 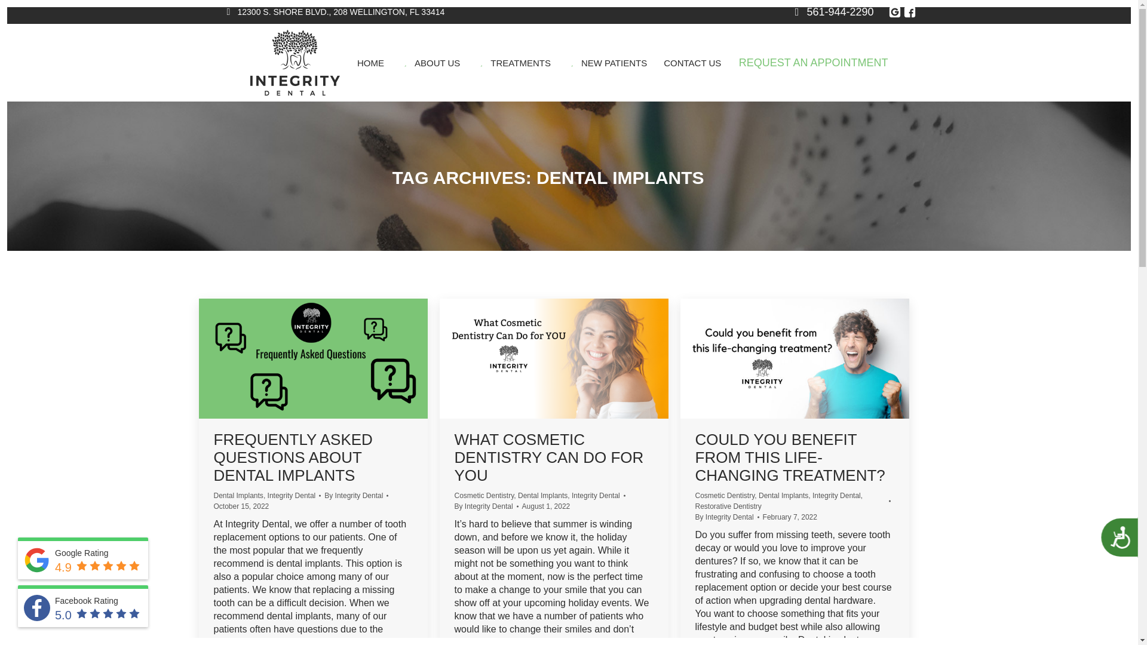 I want to click on Google Maps, so click(x=895, y=12).